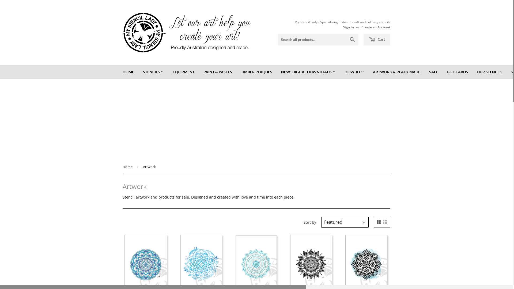 The height and width of the screenshot is (289, 514). What do you see at coordinates (490, 72) in the screenshot?
I see `OUR STENCILS` at bounding box center [490, 72].